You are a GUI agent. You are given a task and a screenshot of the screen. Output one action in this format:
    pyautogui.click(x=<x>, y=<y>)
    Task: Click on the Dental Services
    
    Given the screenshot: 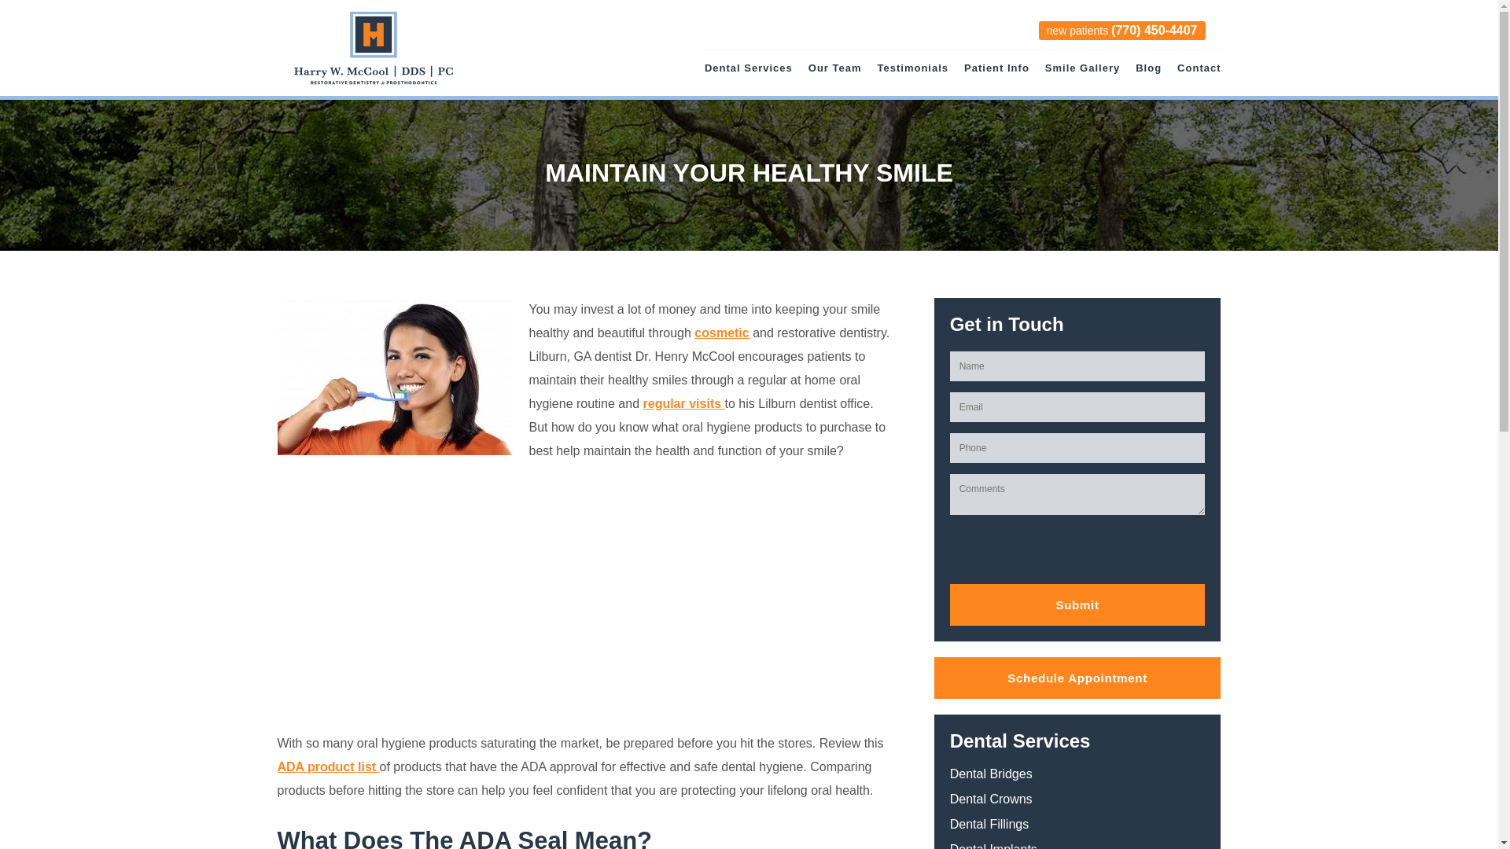 What is the action you would take?
    pyautogui.click(x=749, y=75)
    